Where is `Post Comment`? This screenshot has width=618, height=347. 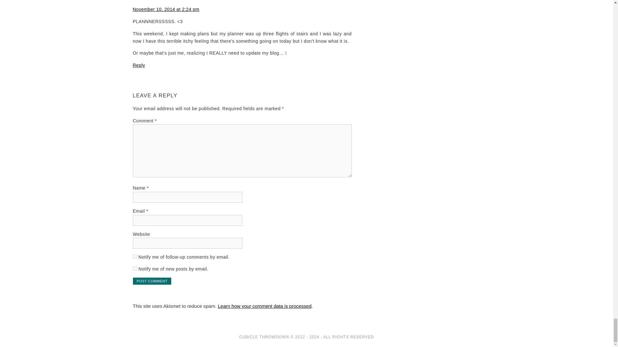
Post Comment is located at coordinates (152, 281).